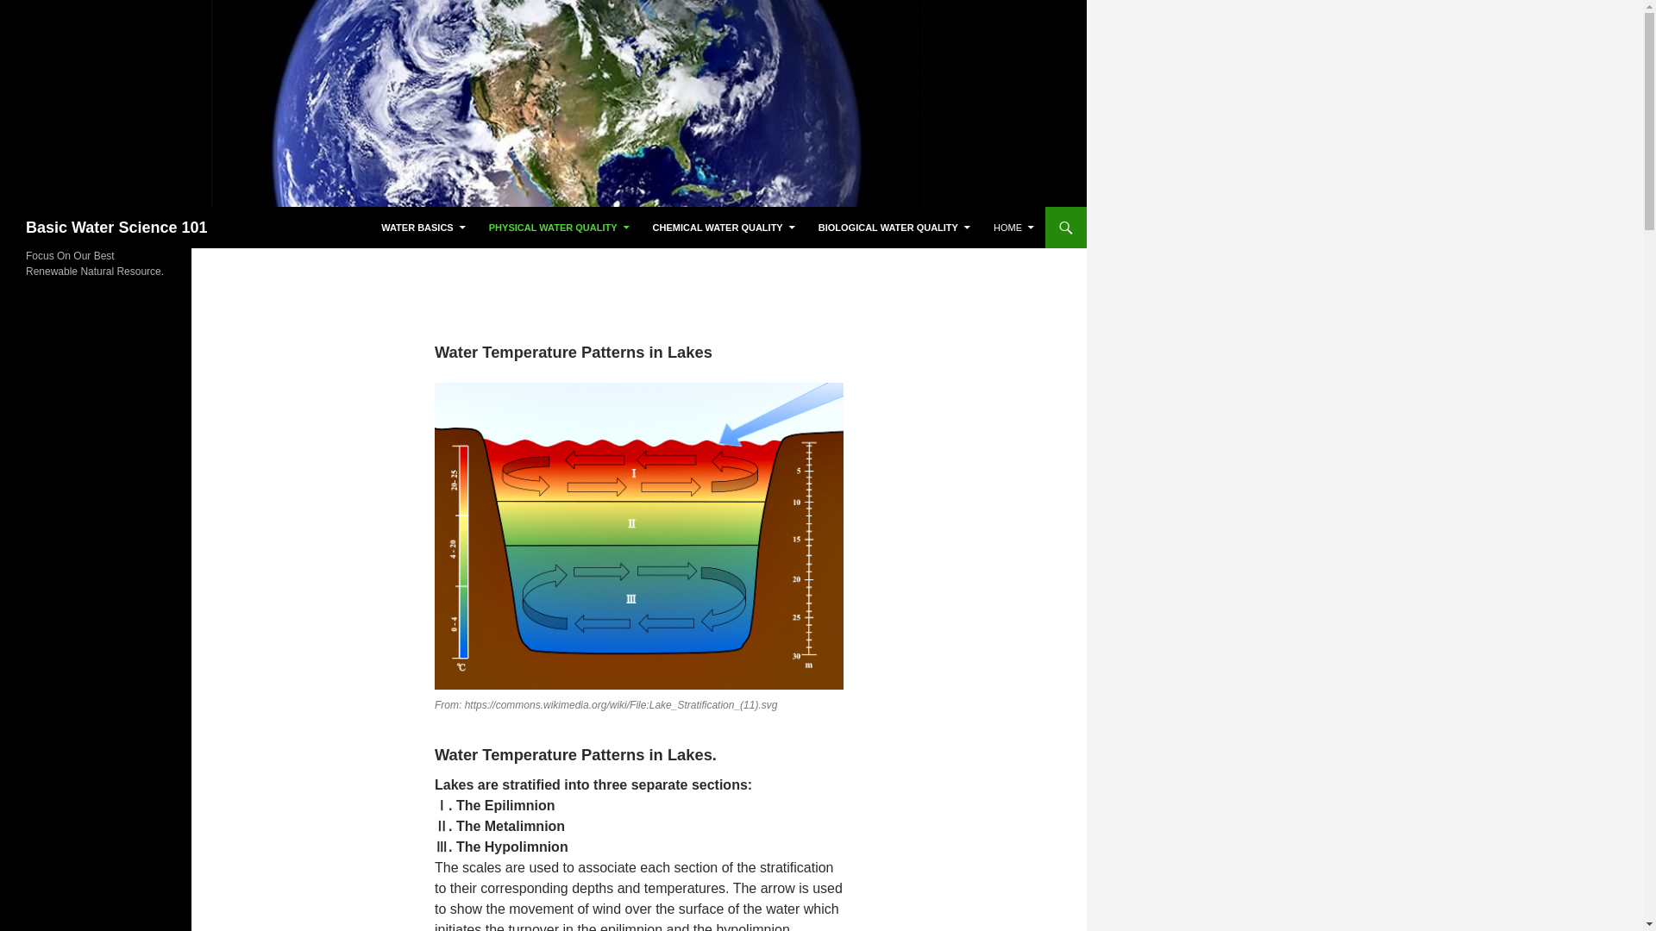  I want to click on PHYSICAL WATER QUALITY, so click(559, 228).